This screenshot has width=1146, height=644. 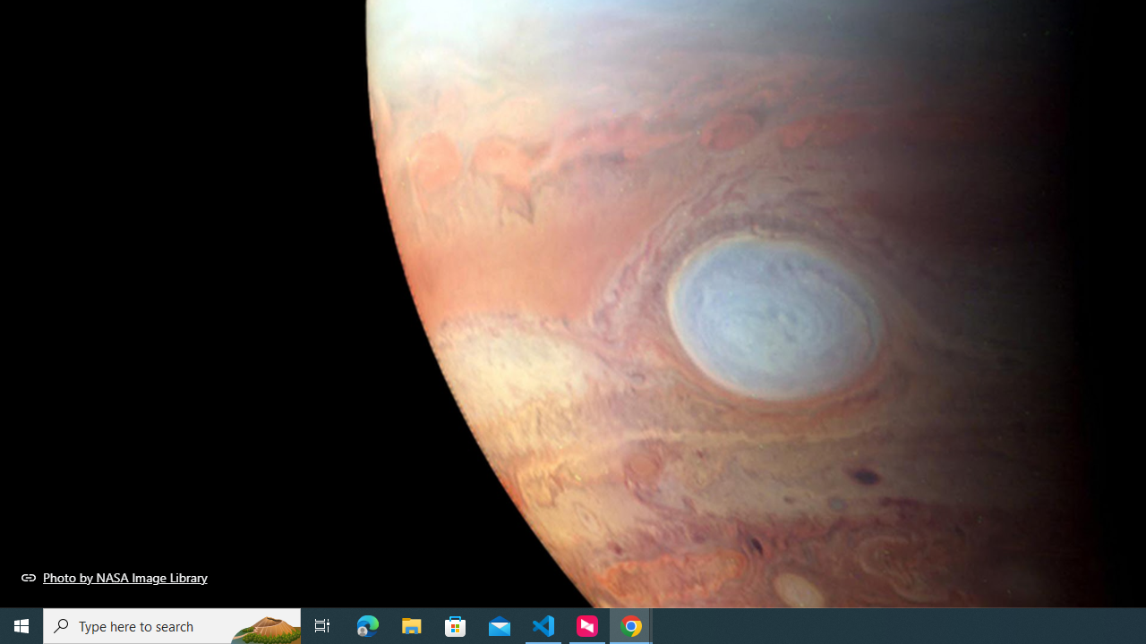 I want to click on Photo by NASA Image Library, so click(x=115, y=577).